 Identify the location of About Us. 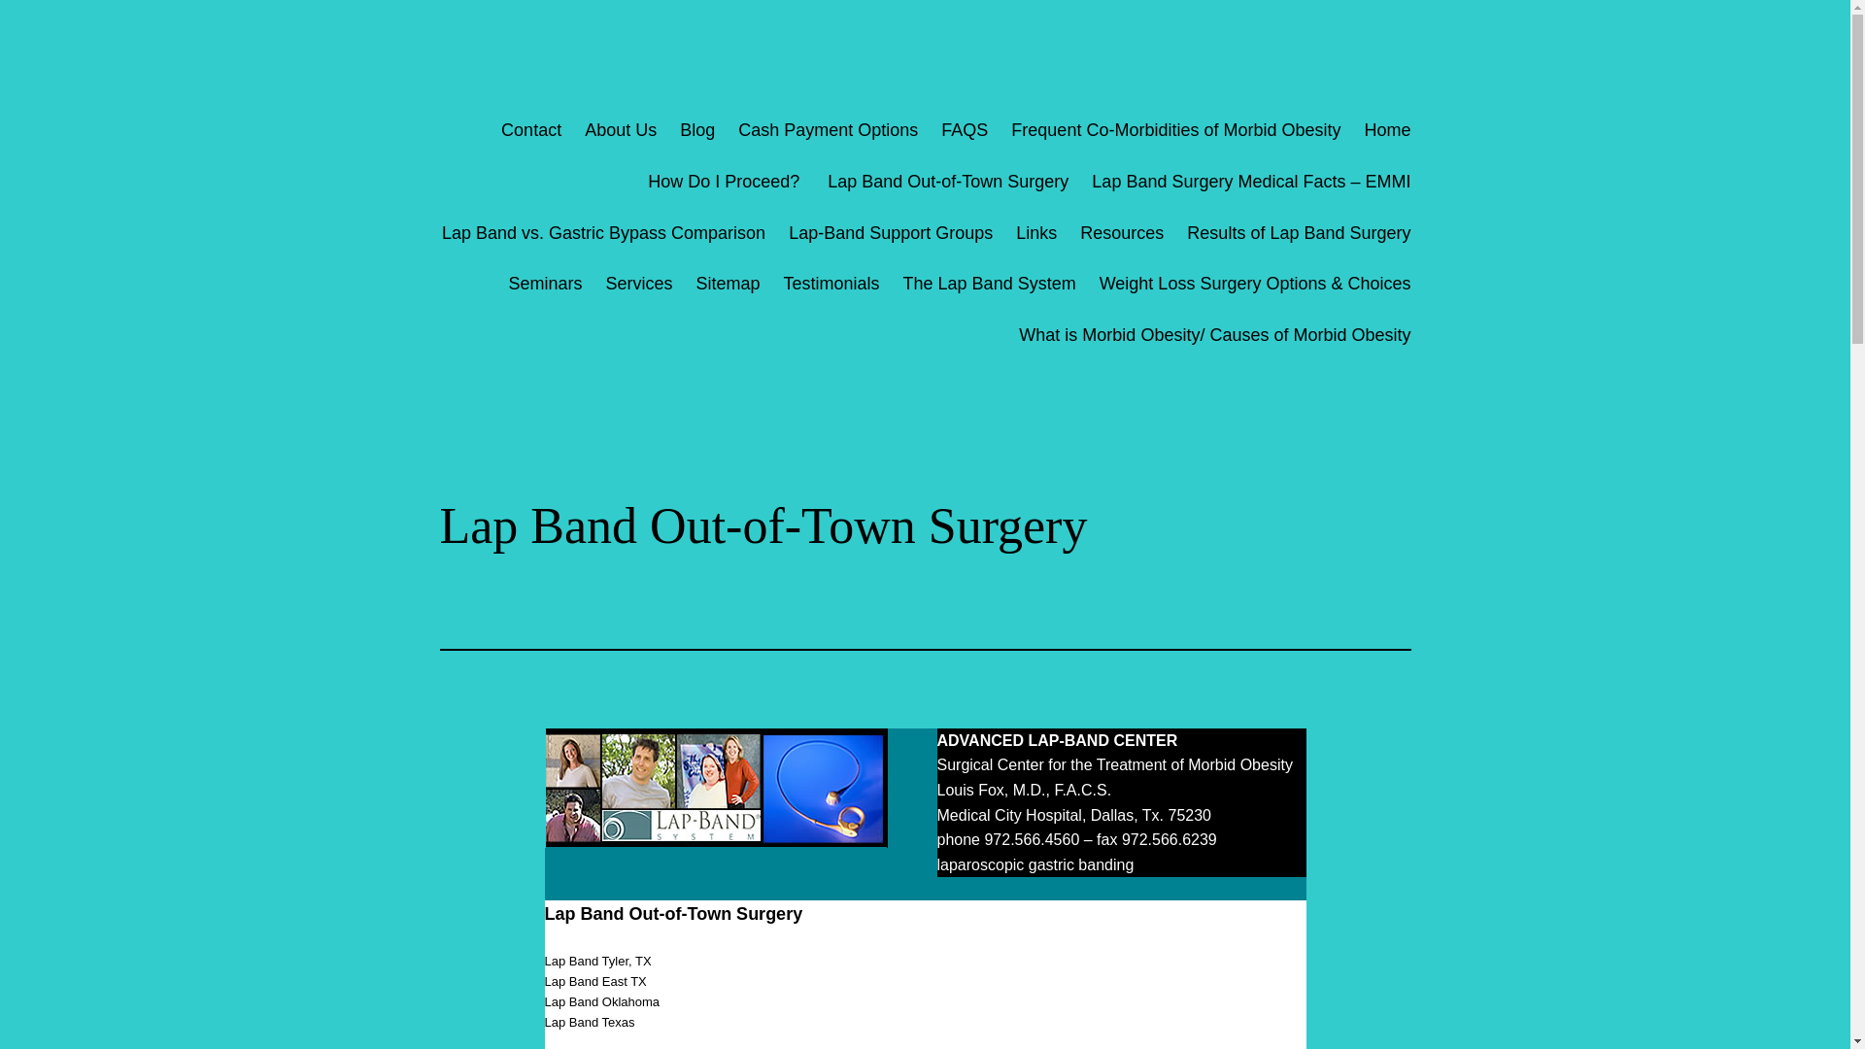
(620, 130).